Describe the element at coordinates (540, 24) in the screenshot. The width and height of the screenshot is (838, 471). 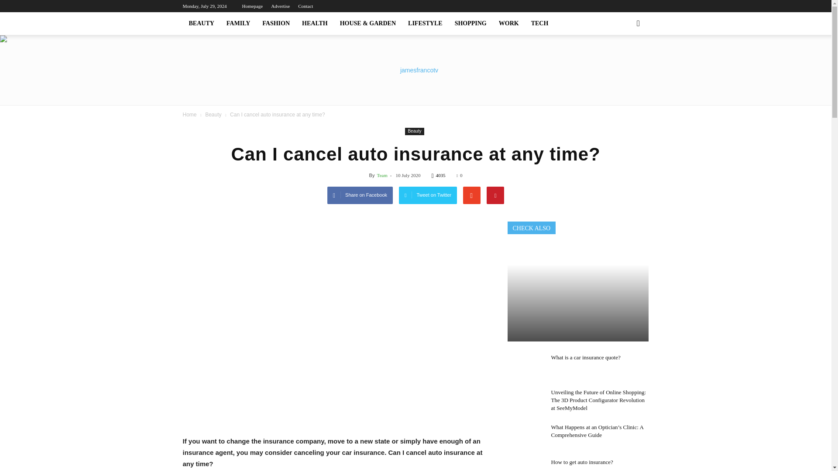
I see `TECH` at that location.